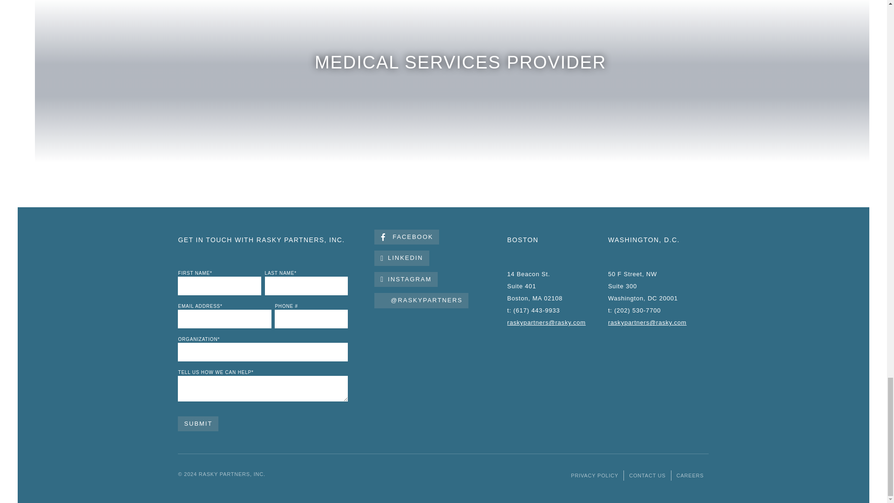 Image resolution: width=894 pixels, height=503 pixels. Describe the element at coordinates (261, 239) in the screenshot. I see `GET IN TOUCH WITH RASKY PARTNERS, INC.` at that location.